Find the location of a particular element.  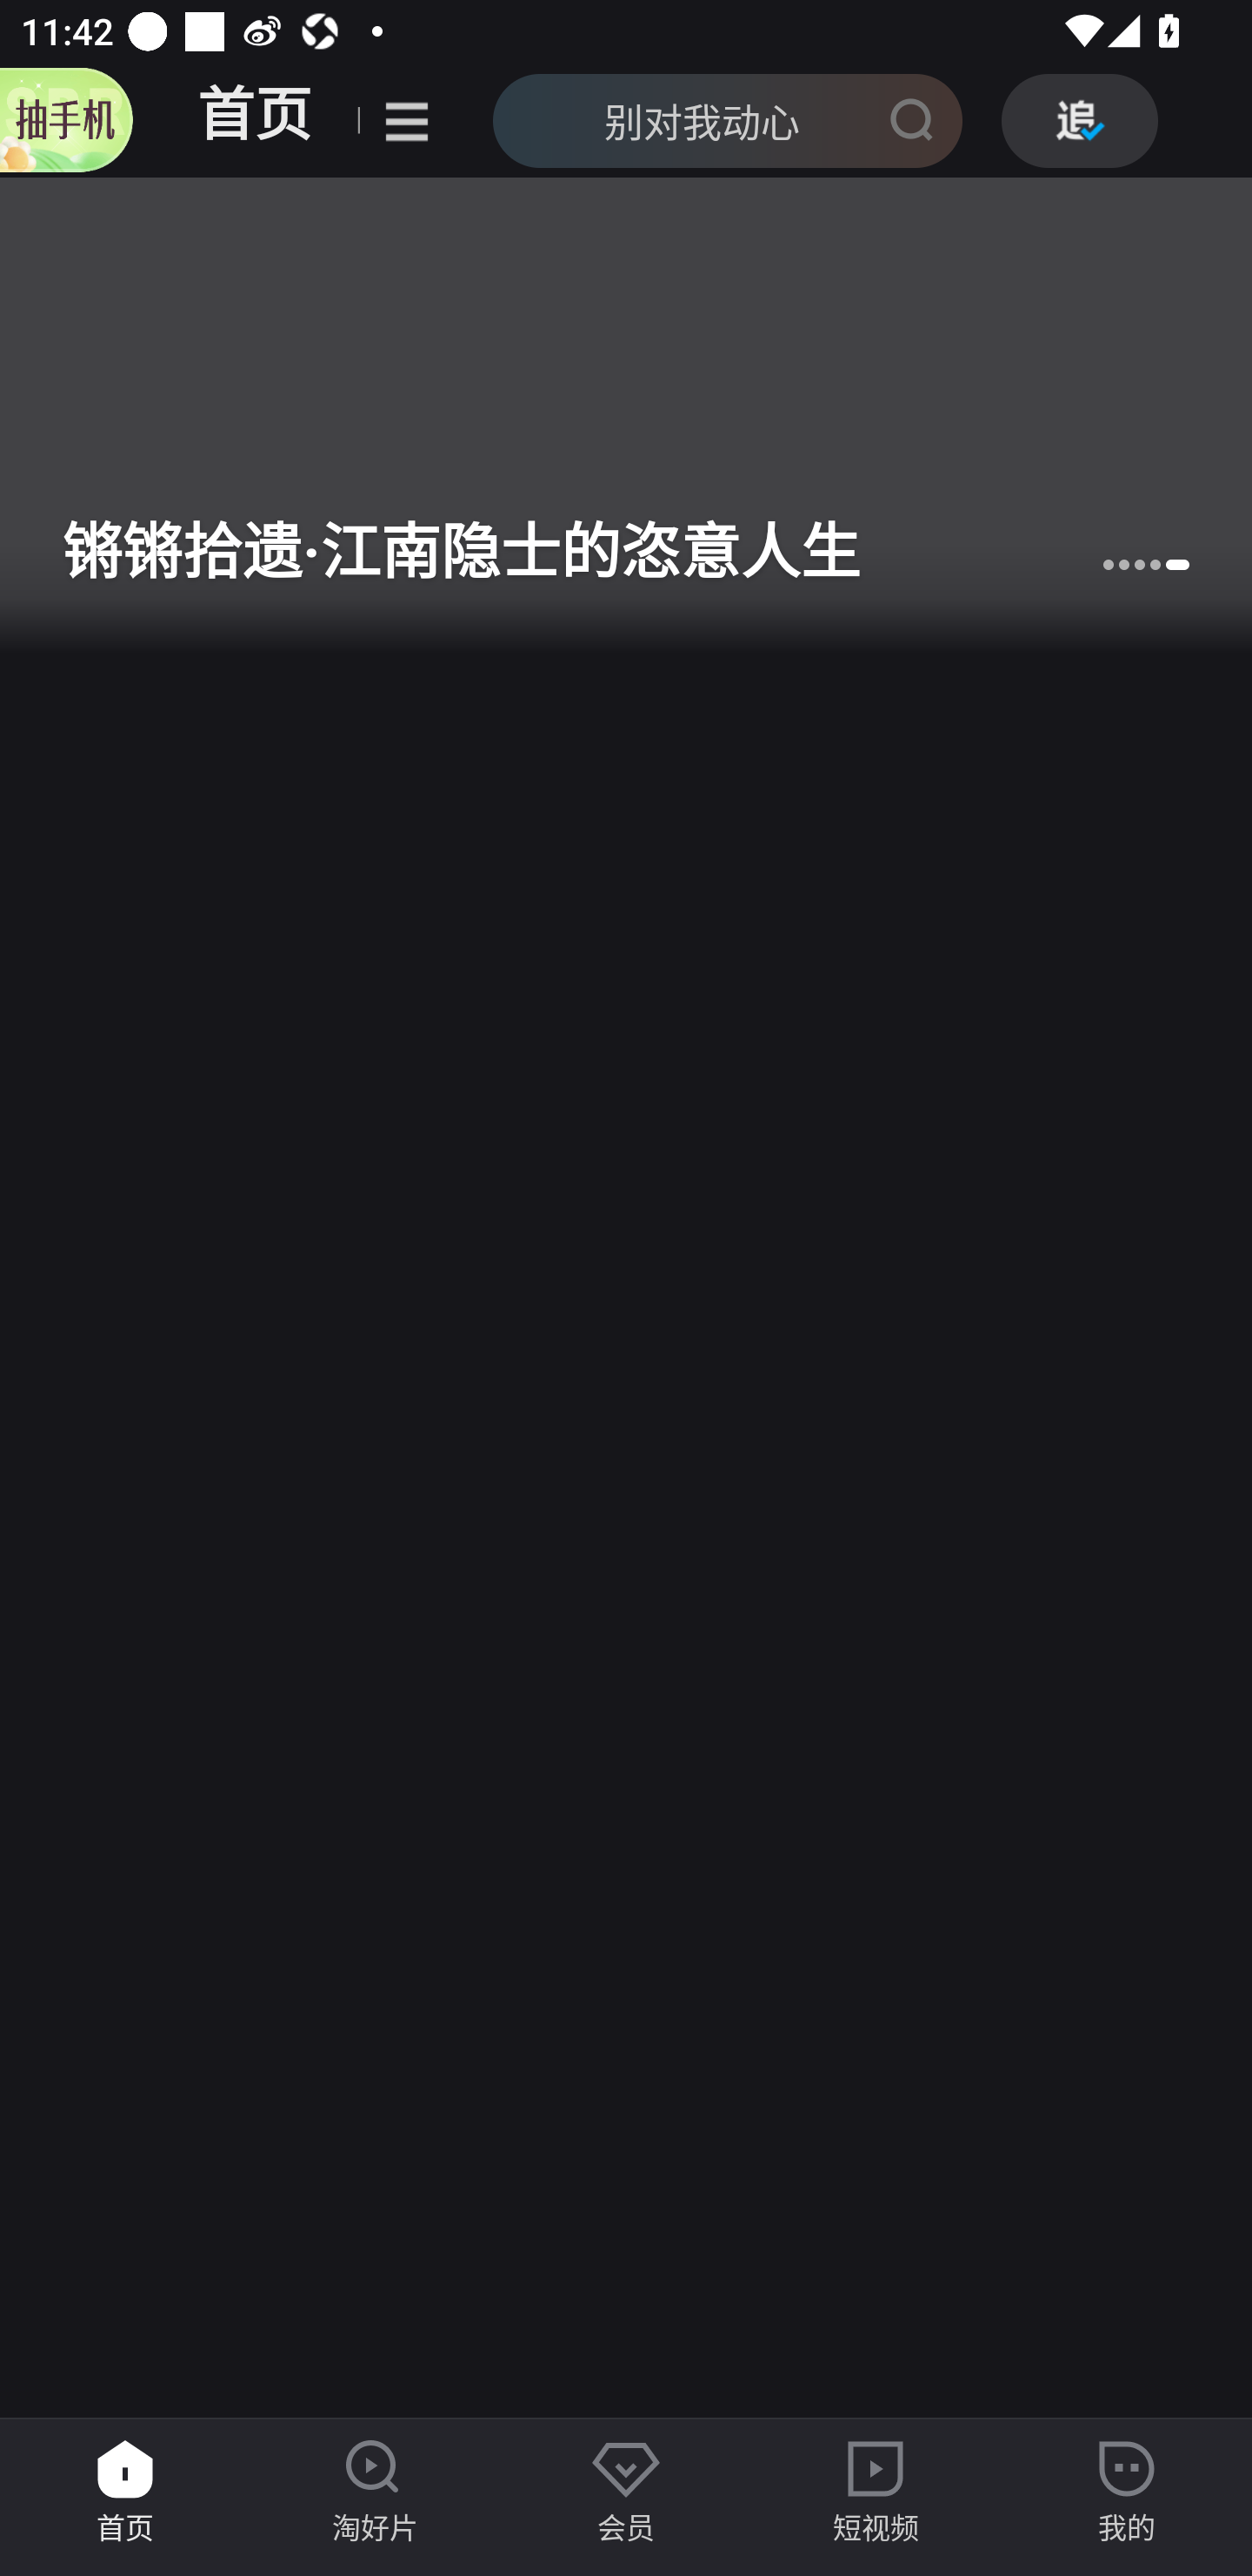

追剧 is located at coordinates (1080, 120).